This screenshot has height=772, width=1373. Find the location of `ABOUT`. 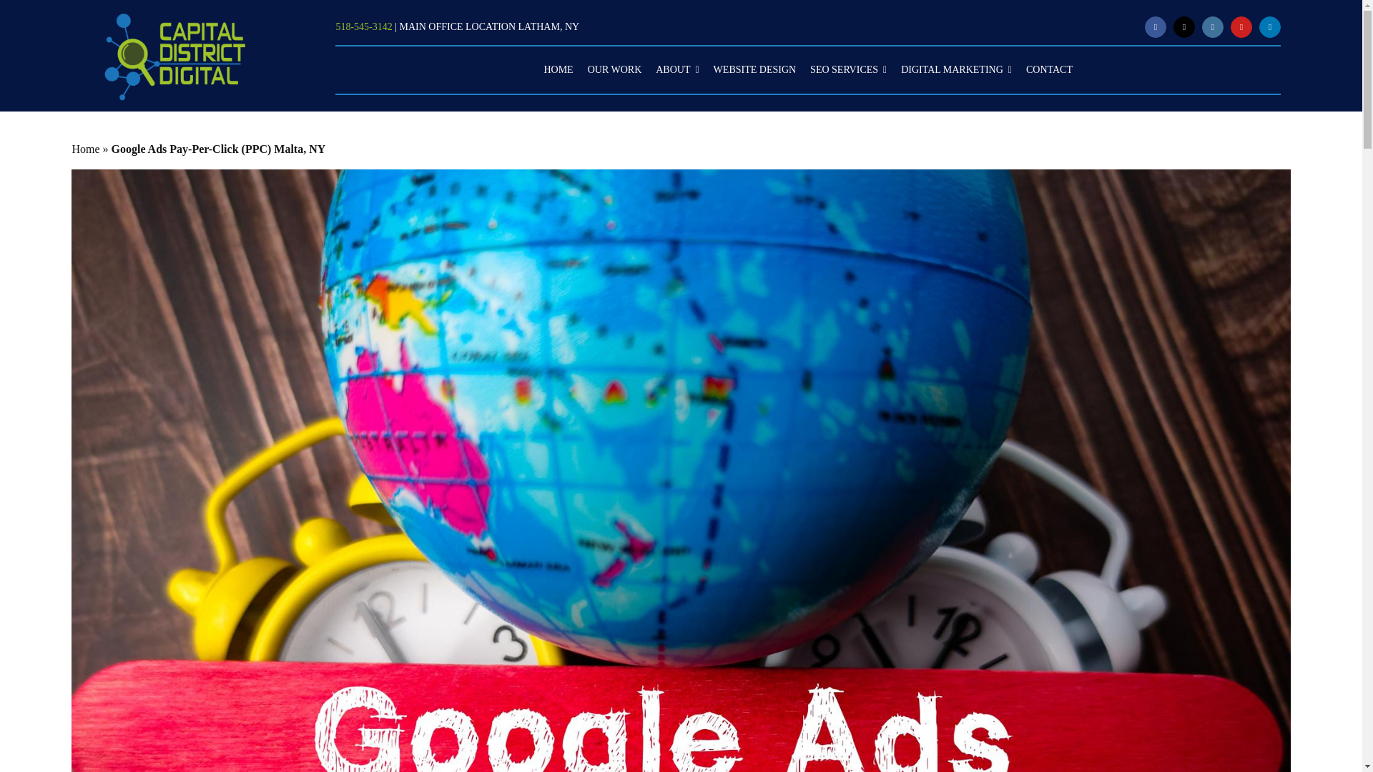

ABOUT is located at coordinates (676, 70).